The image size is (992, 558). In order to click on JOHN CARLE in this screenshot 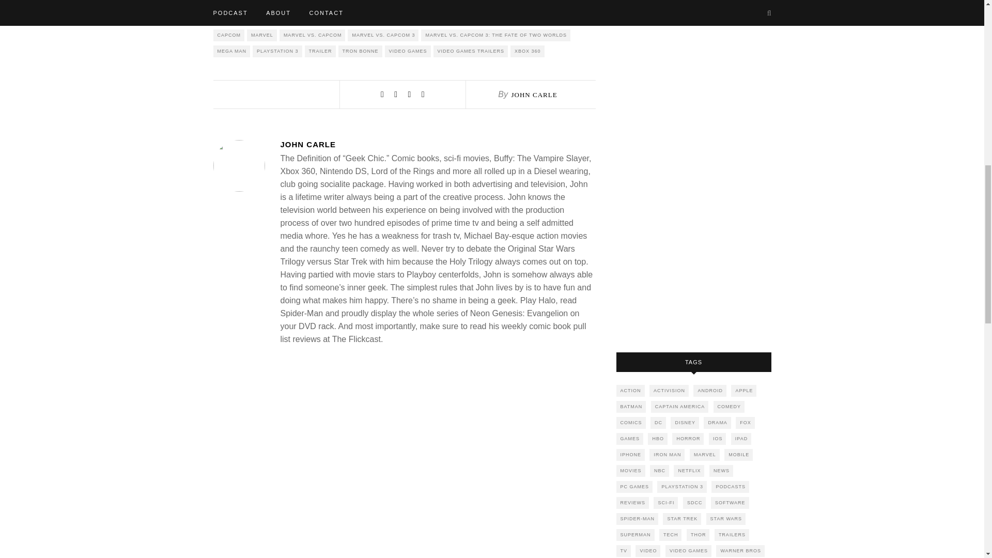, I will do `click(533, 95)`.